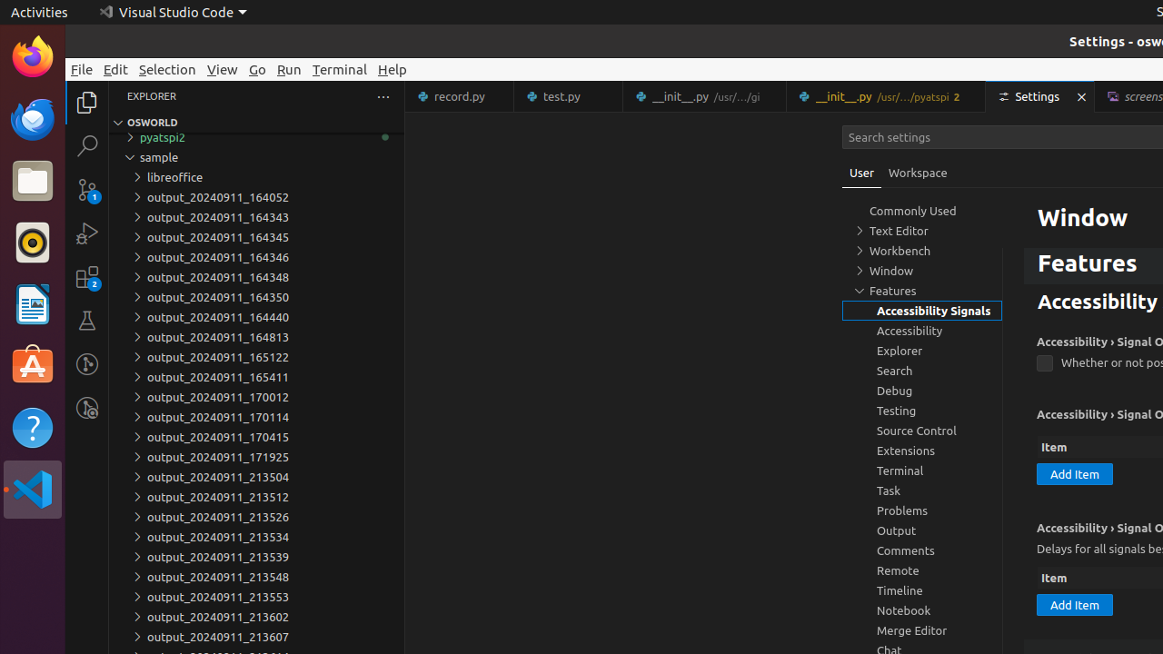 This screenshot has width=1163, height=654. Describe the element at coordinates (256, 397) in the screenshot. I see `output_20240911_170012` at that location.